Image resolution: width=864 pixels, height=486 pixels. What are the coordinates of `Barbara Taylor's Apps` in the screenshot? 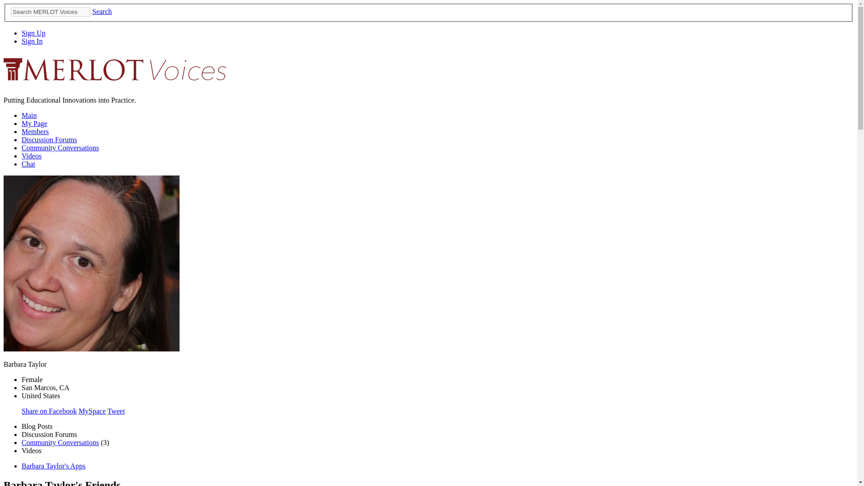 It's located at (54, 466).